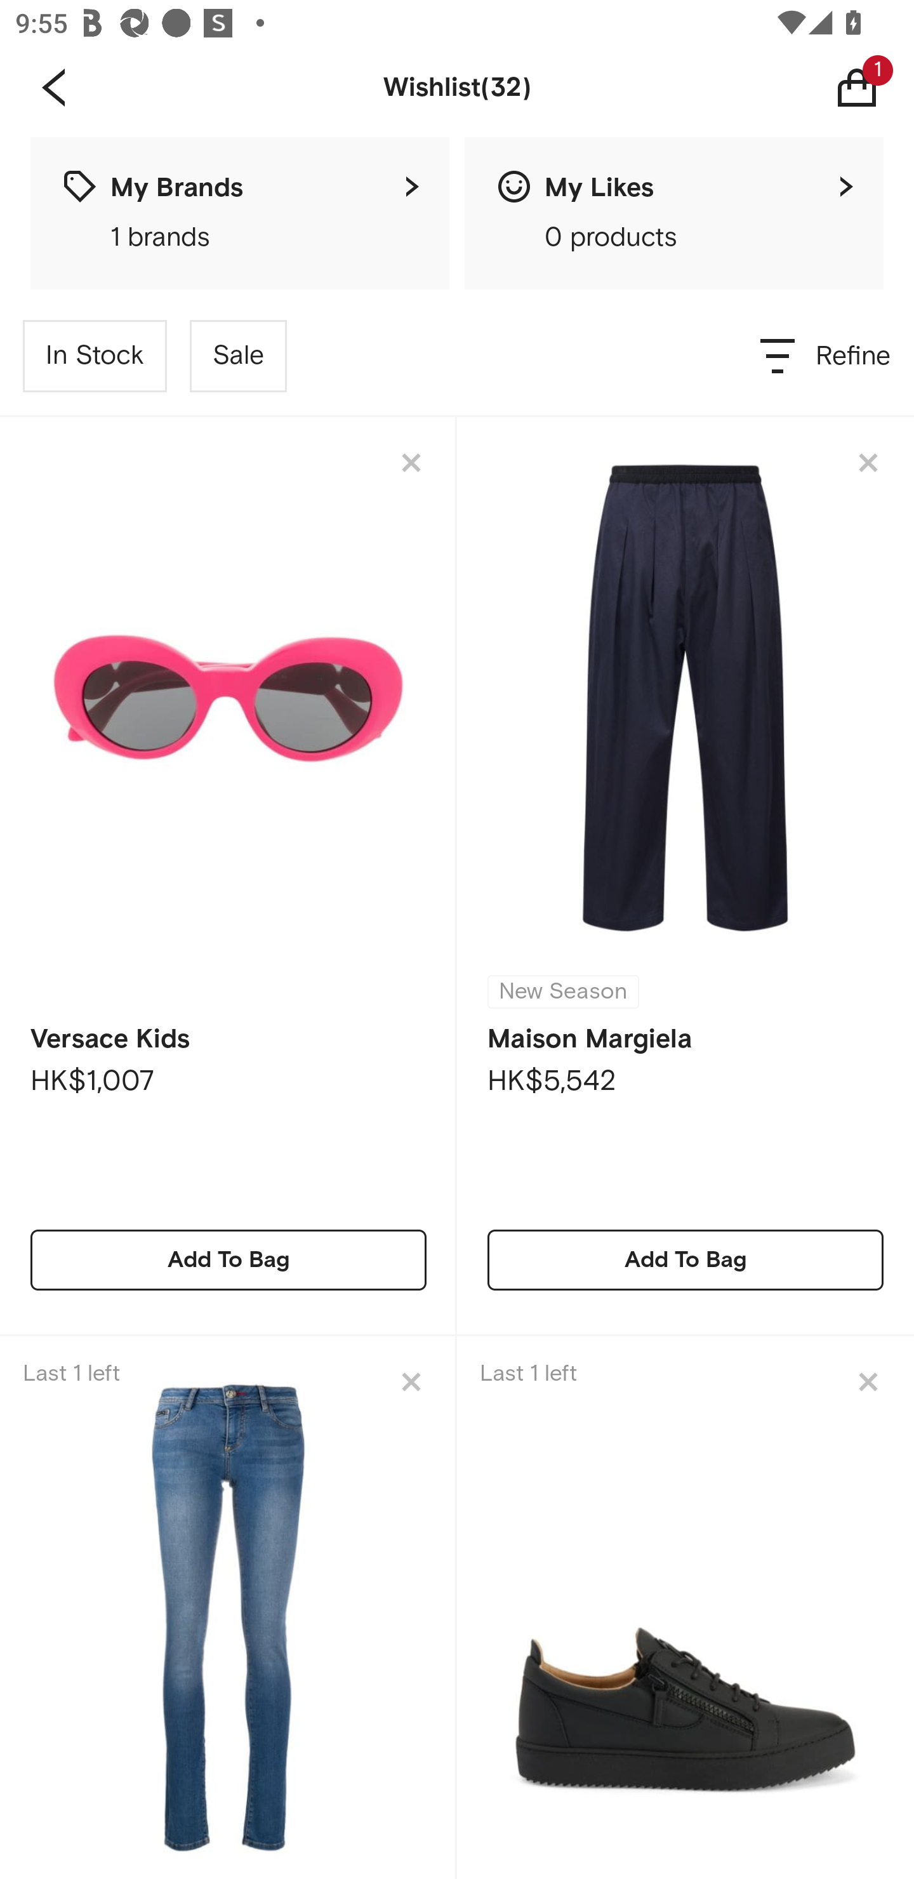 This screenshot has width=914, height=1879. Describe the element at coordinates (826, 355) in the screenshot. I see `Refine` at that location.